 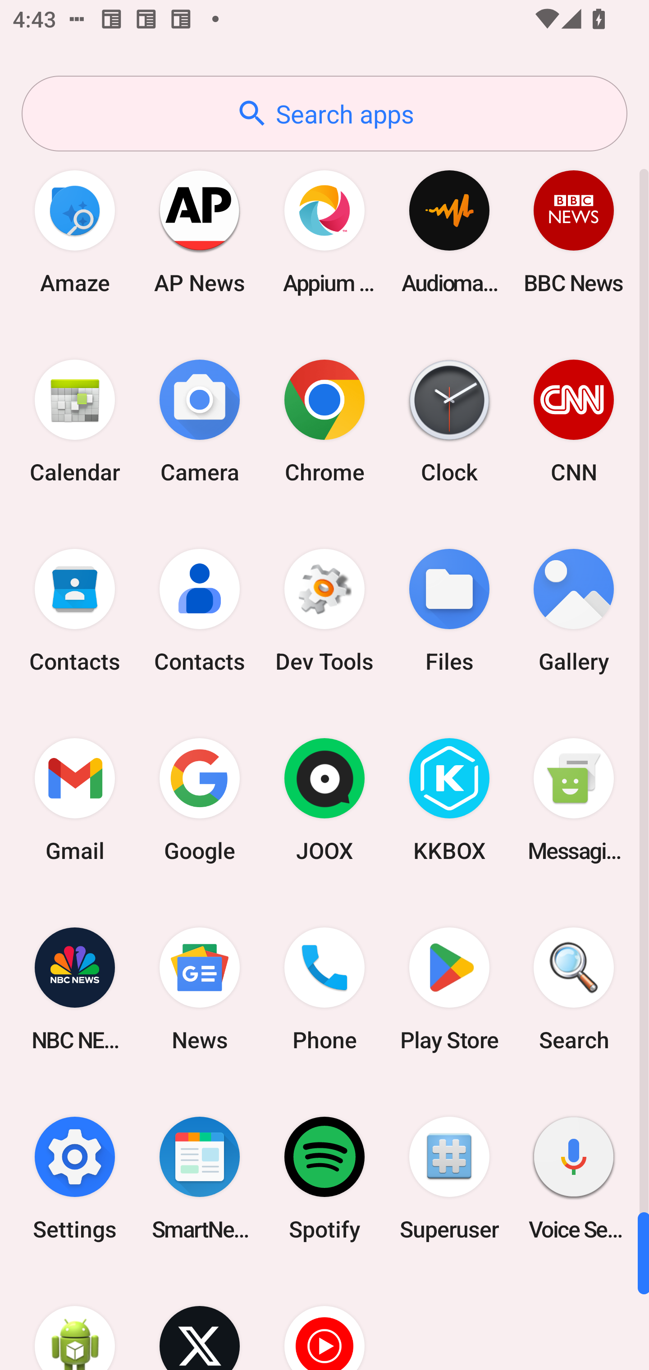 What do you see at coordinates (574, 232) in the screenshot?
I see `BBC News` at bounding box center [574, 232].